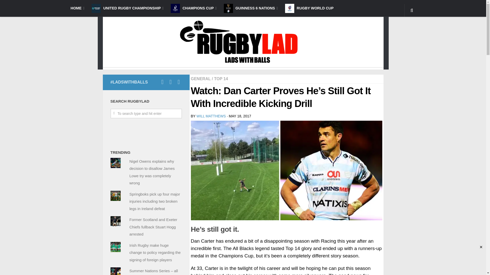  What do you see at coordinates (221, 79) in the screenshot?
I see `TOP 14` at bounding box center [221, 79].